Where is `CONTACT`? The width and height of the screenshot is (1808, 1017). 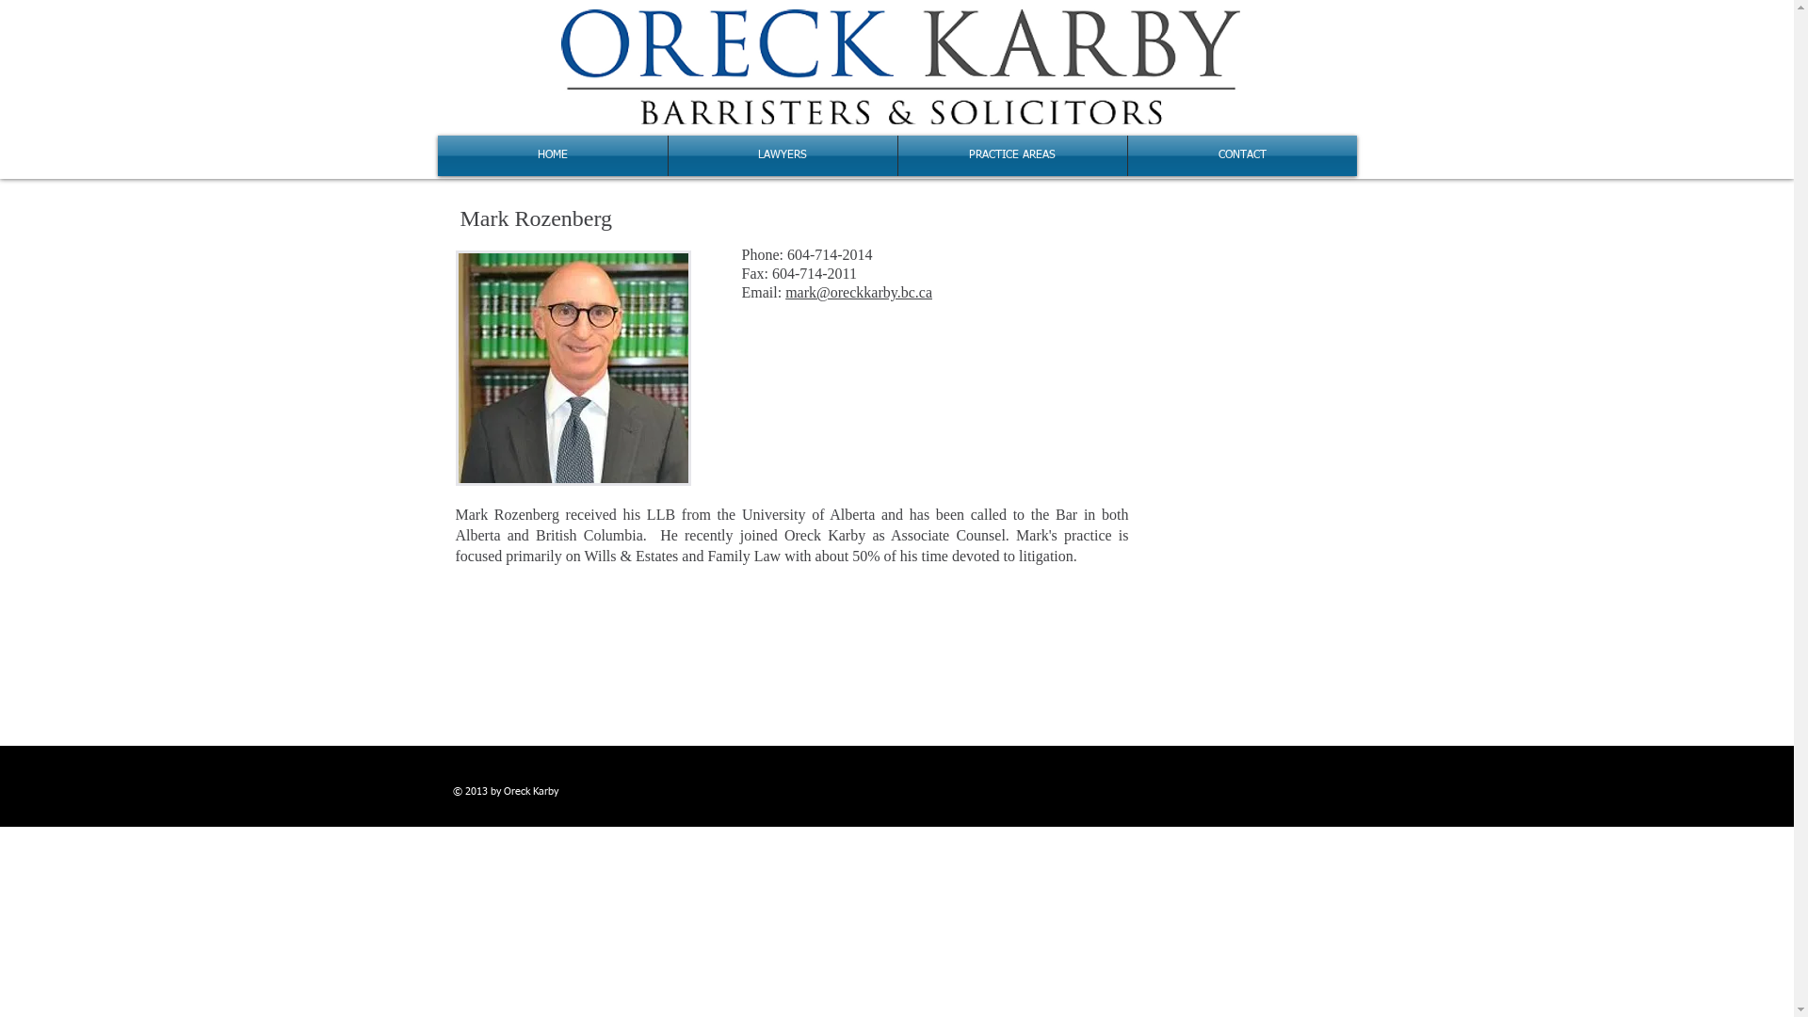 CONTACT is located at coordinates (1243, 155).